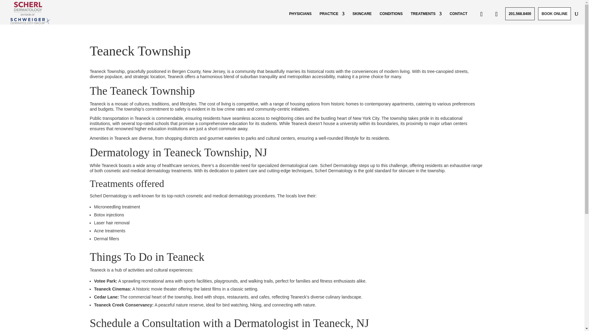 This screenshot has height=331, width=589. What do you see at coordinates (112, 223) in the screenshot?
I see `Laser hair removal` at bounding box center [112, 223].